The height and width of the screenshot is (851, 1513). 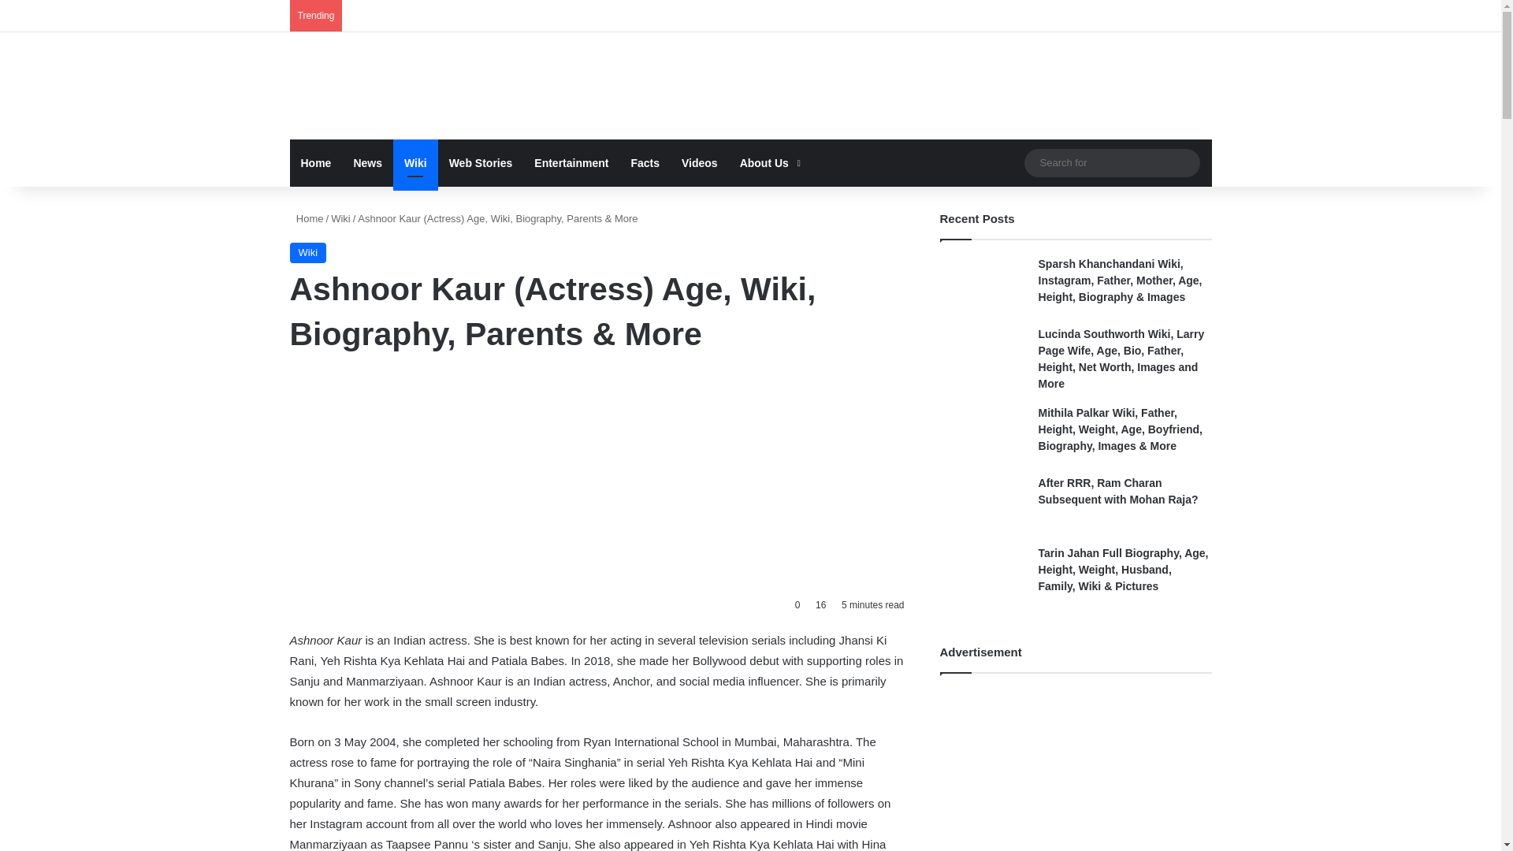 What do you see at coordinates (700, 162) in the screenshot?
I see `Videos` at bounding box center [700, 162].